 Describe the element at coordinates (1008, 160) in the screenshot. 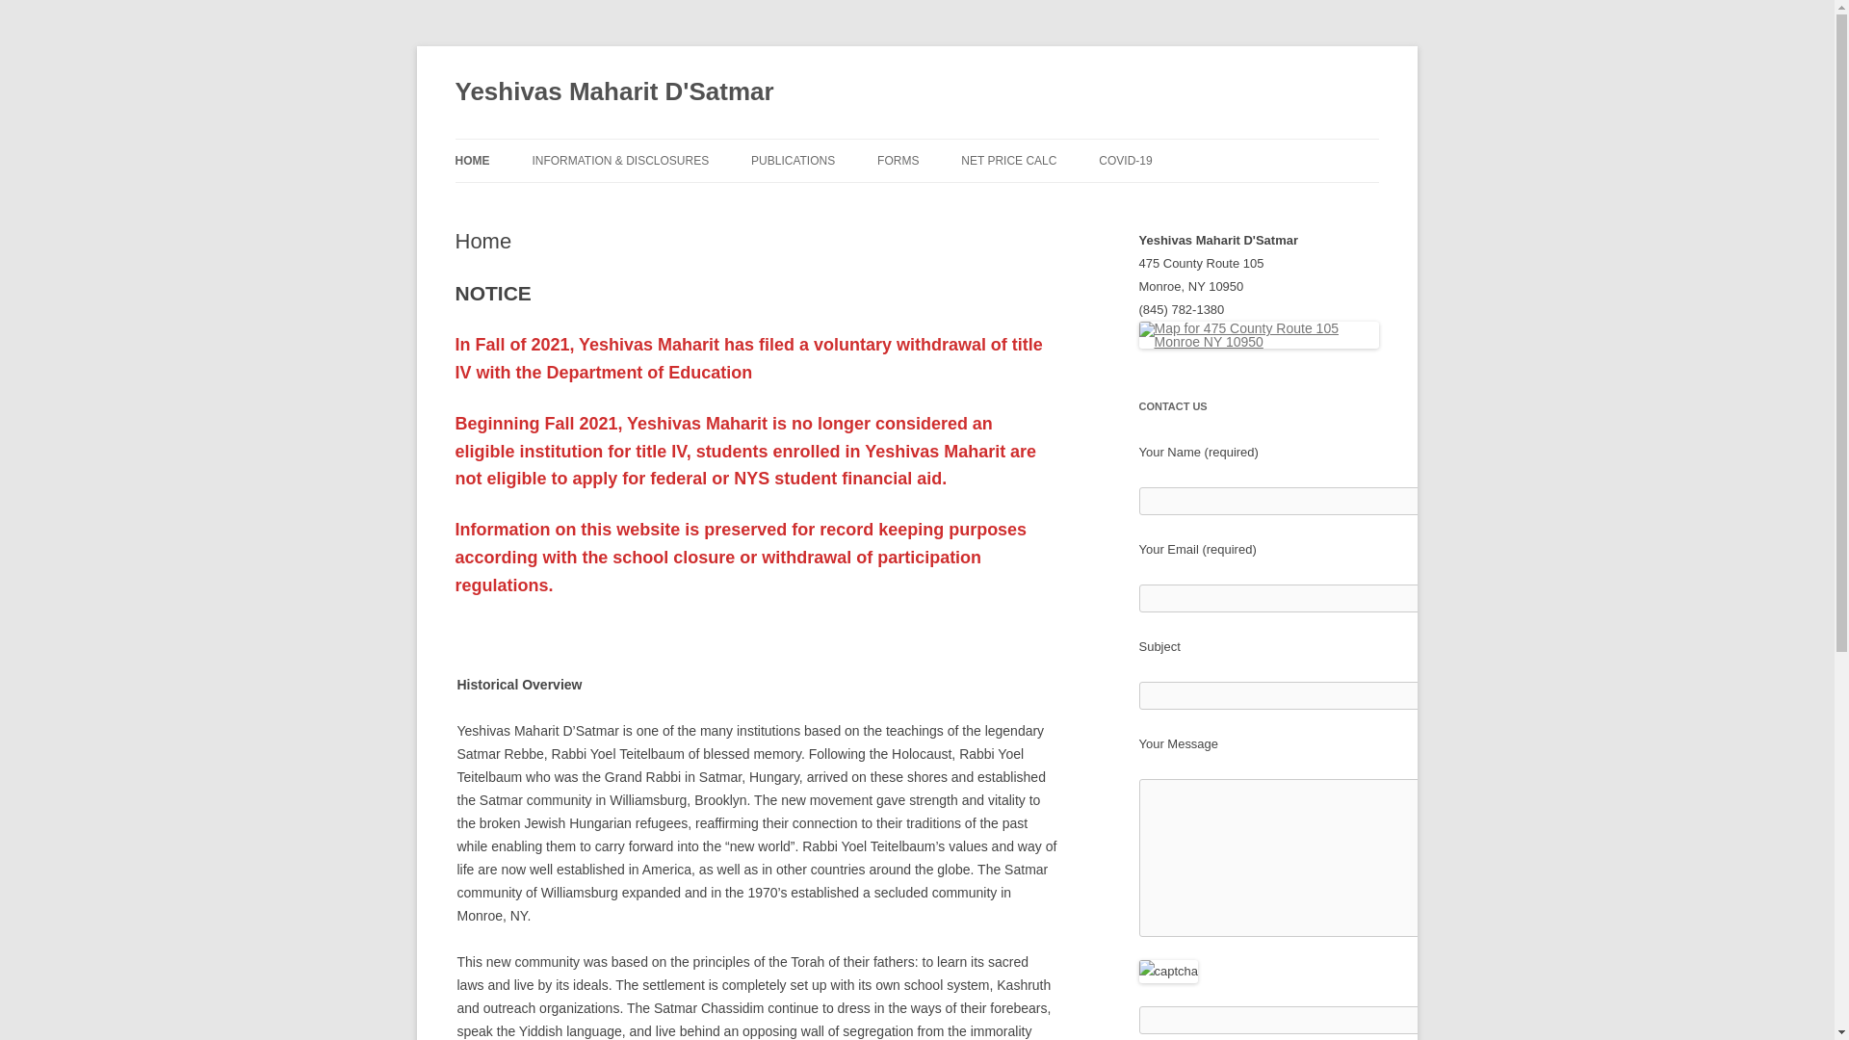

I see `NET PRICE CALC` at that location.